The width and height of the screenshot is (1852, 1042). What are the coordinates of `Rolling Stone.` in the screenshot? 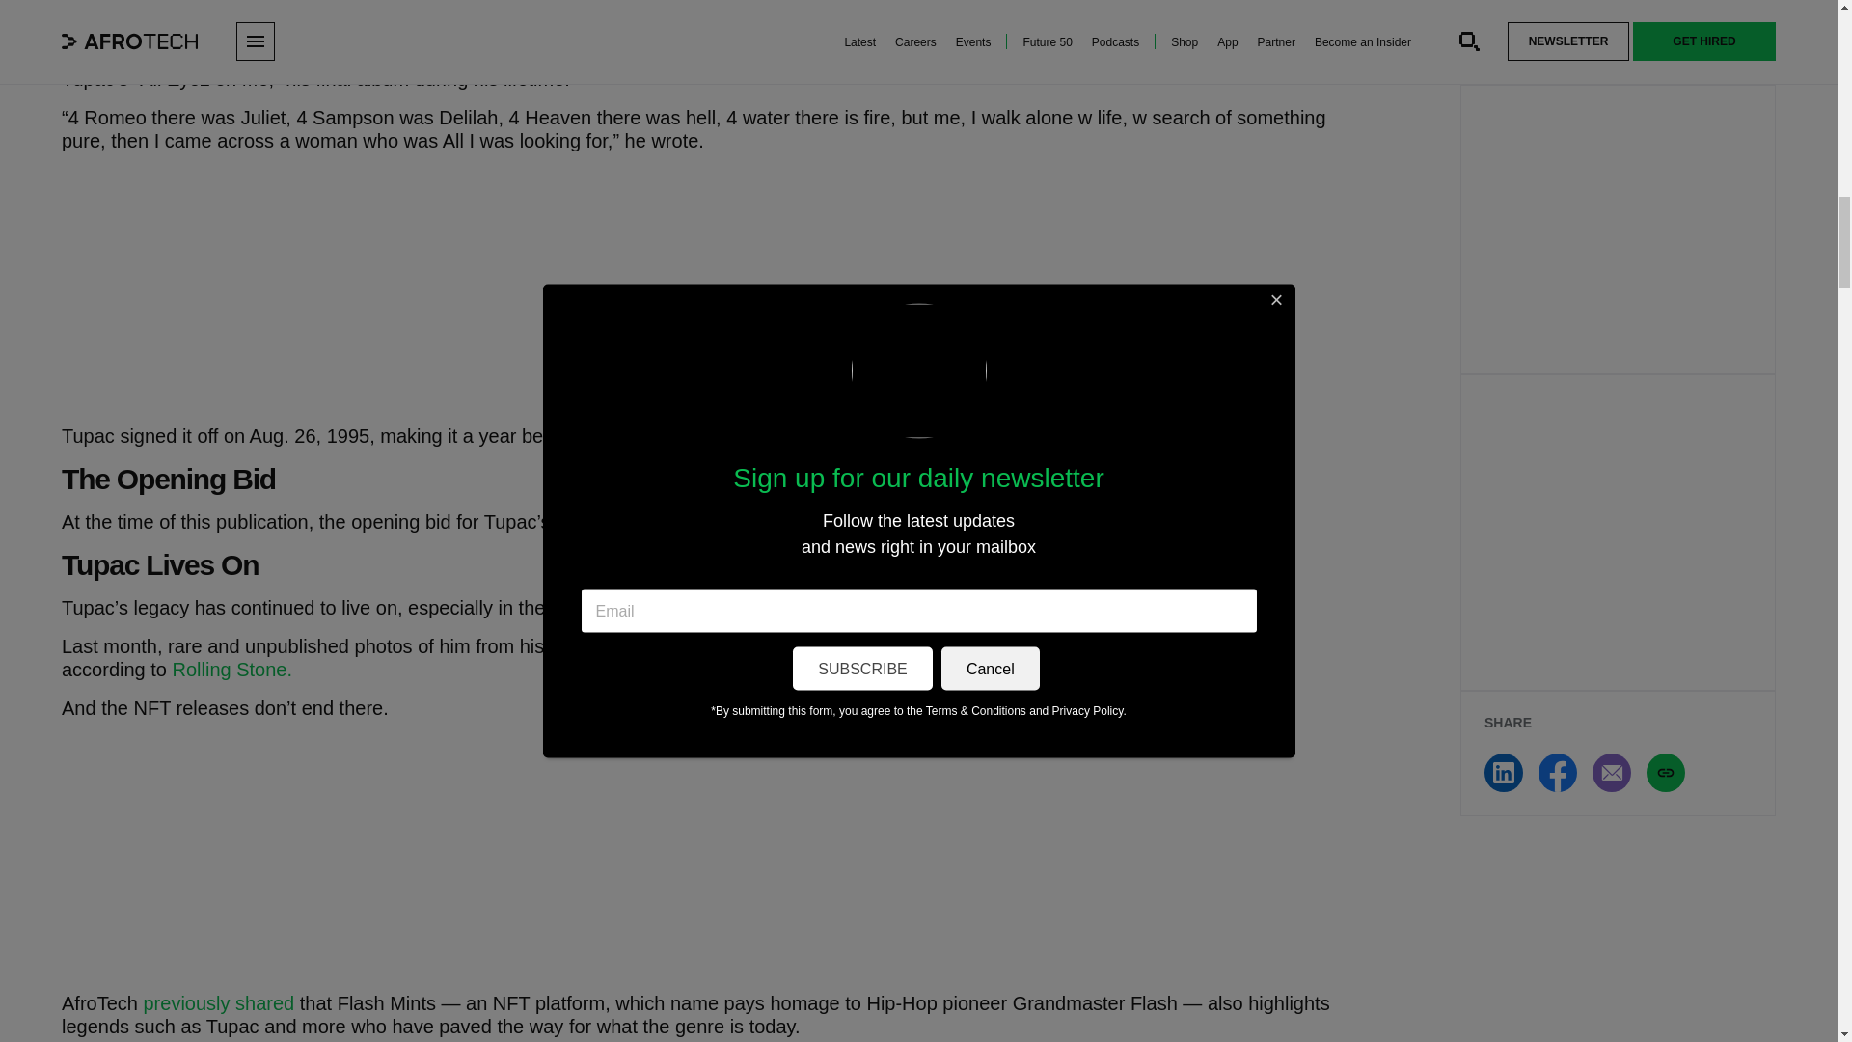 It's located at (231, 670).